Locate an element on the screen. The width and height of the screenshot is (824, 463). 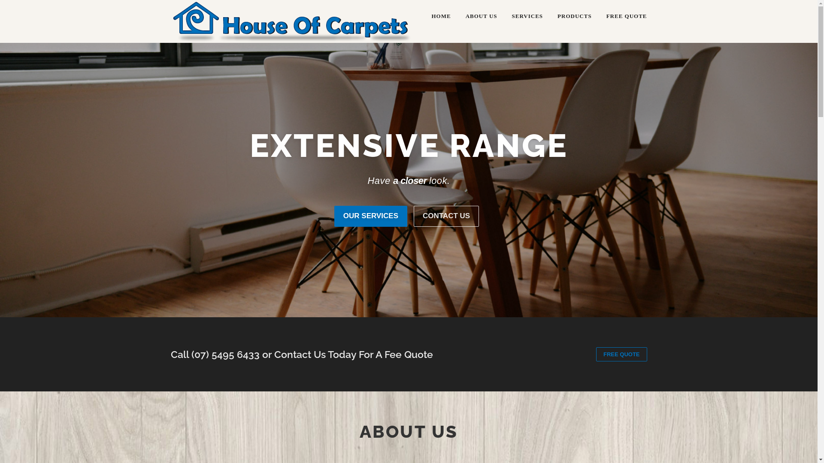
FREE QUOTE is located at coordinates (623, 16).